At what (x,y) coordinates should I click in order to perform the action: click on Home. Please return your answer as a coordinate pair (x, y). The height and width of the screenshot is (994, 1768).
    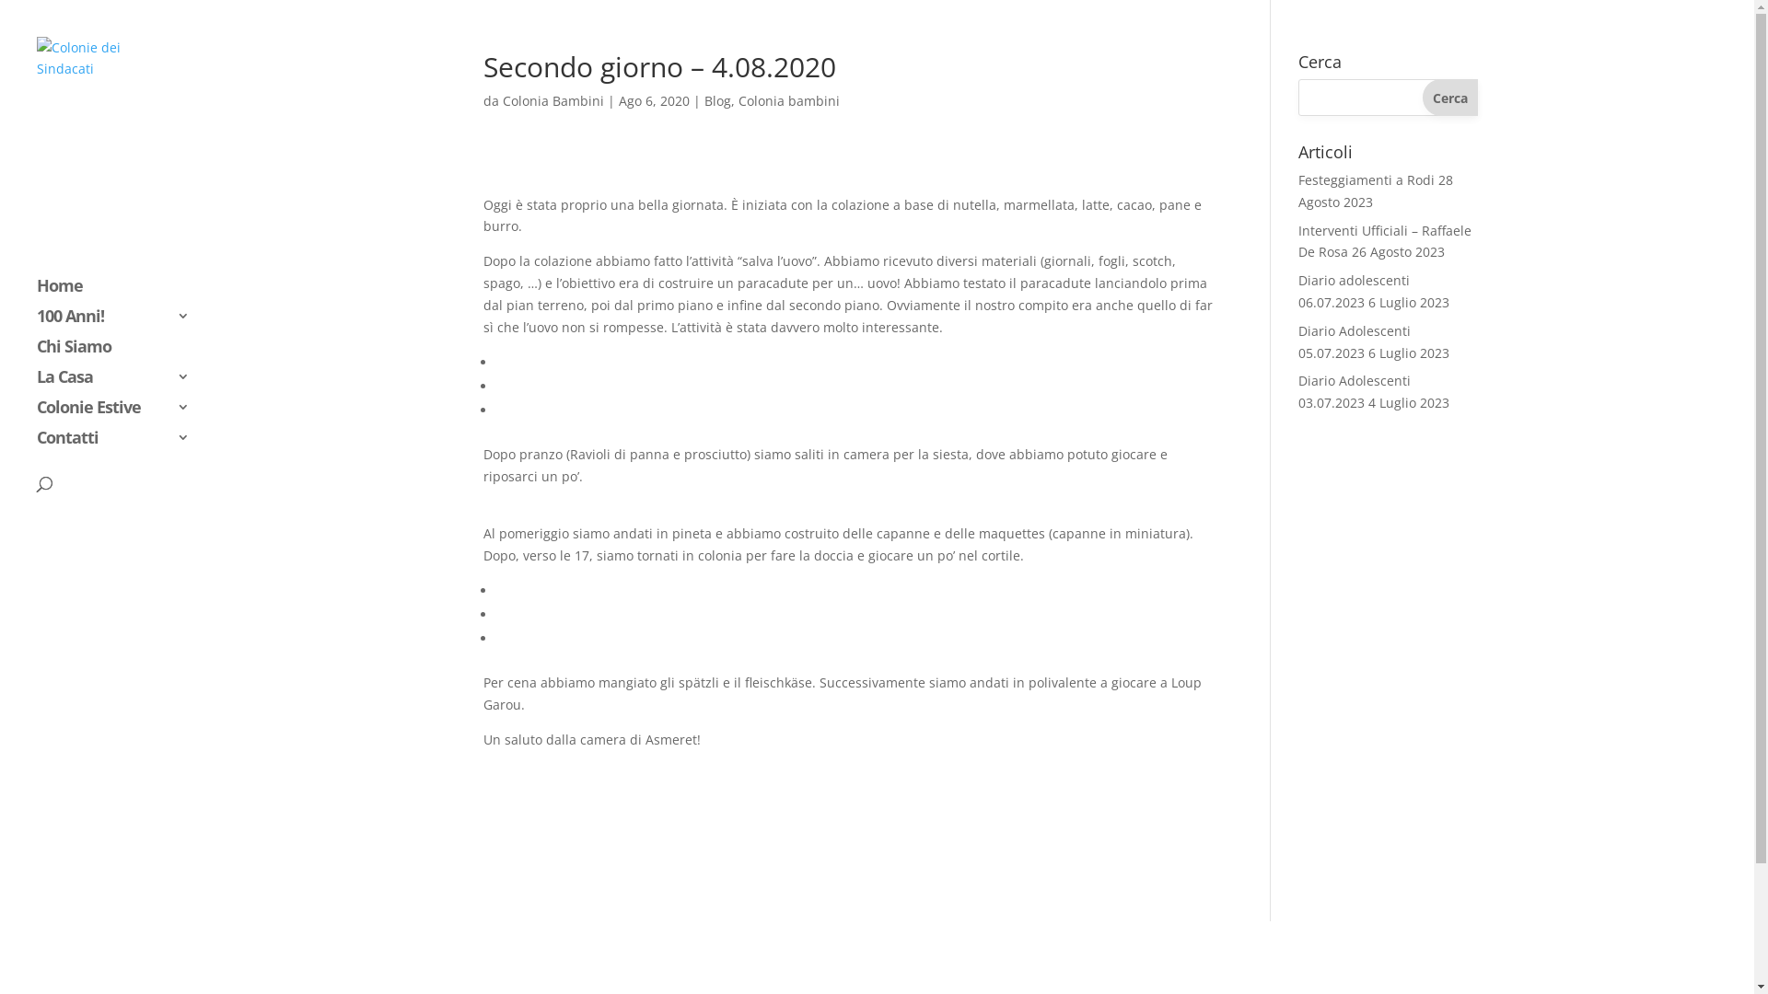
    Looking at the image, I should click on (122, 295).